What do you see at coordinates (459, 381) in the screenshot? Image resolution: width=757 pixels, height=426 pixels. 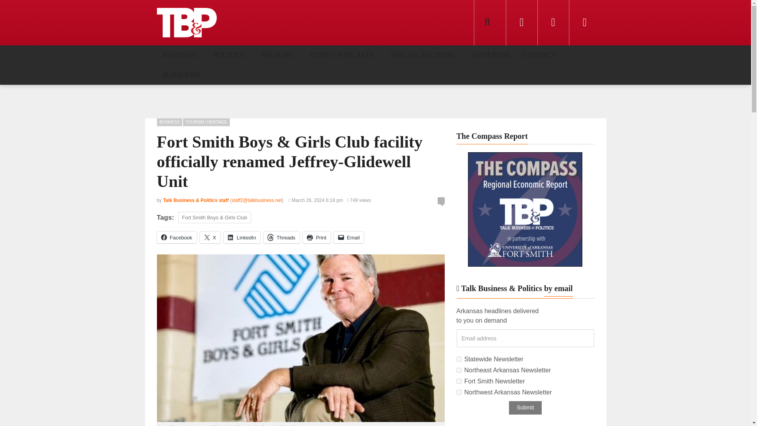 I see `bfd07a2f6a` at bounding box center [459, 381].